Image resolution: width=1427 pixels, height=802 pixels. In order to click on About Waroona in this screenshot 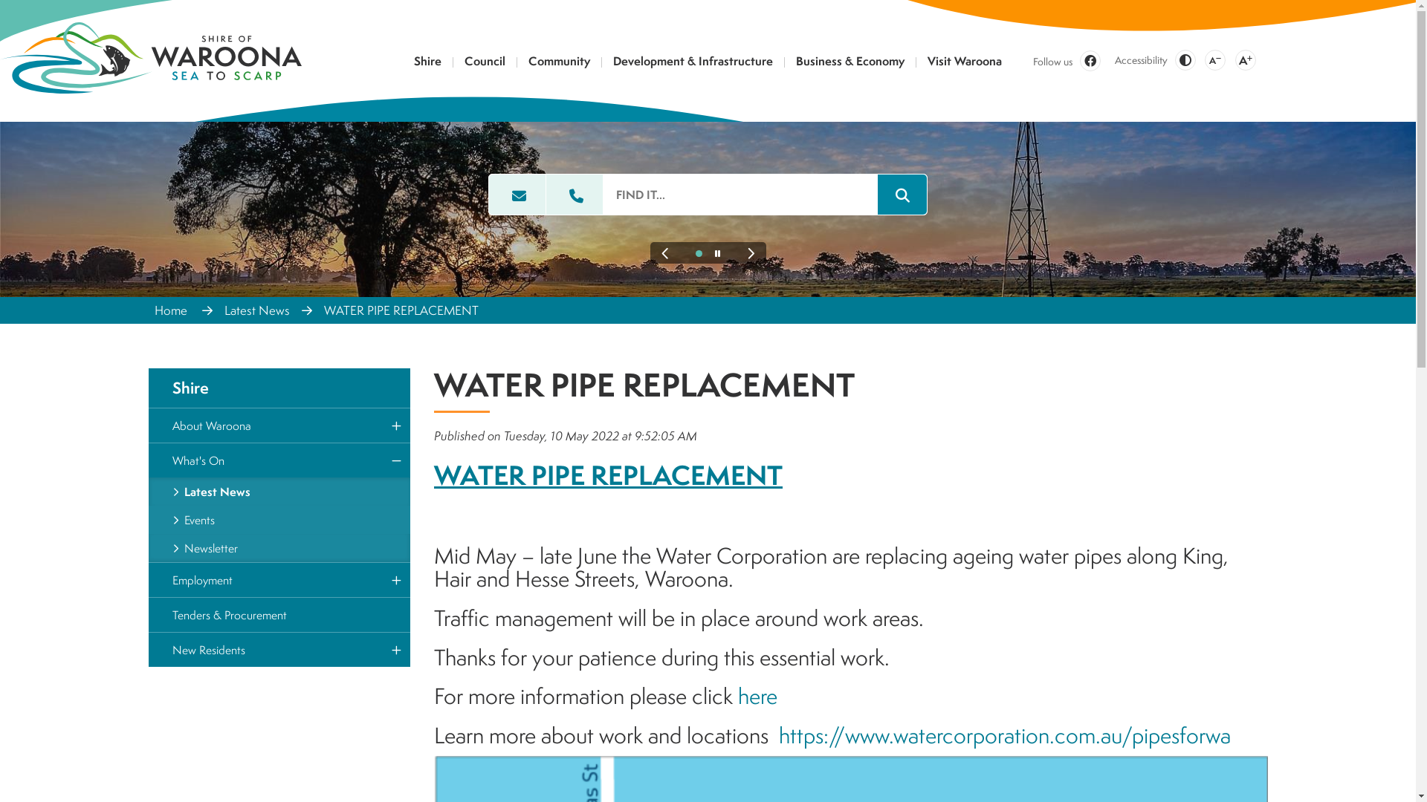, I will do `click(279, 426)`.